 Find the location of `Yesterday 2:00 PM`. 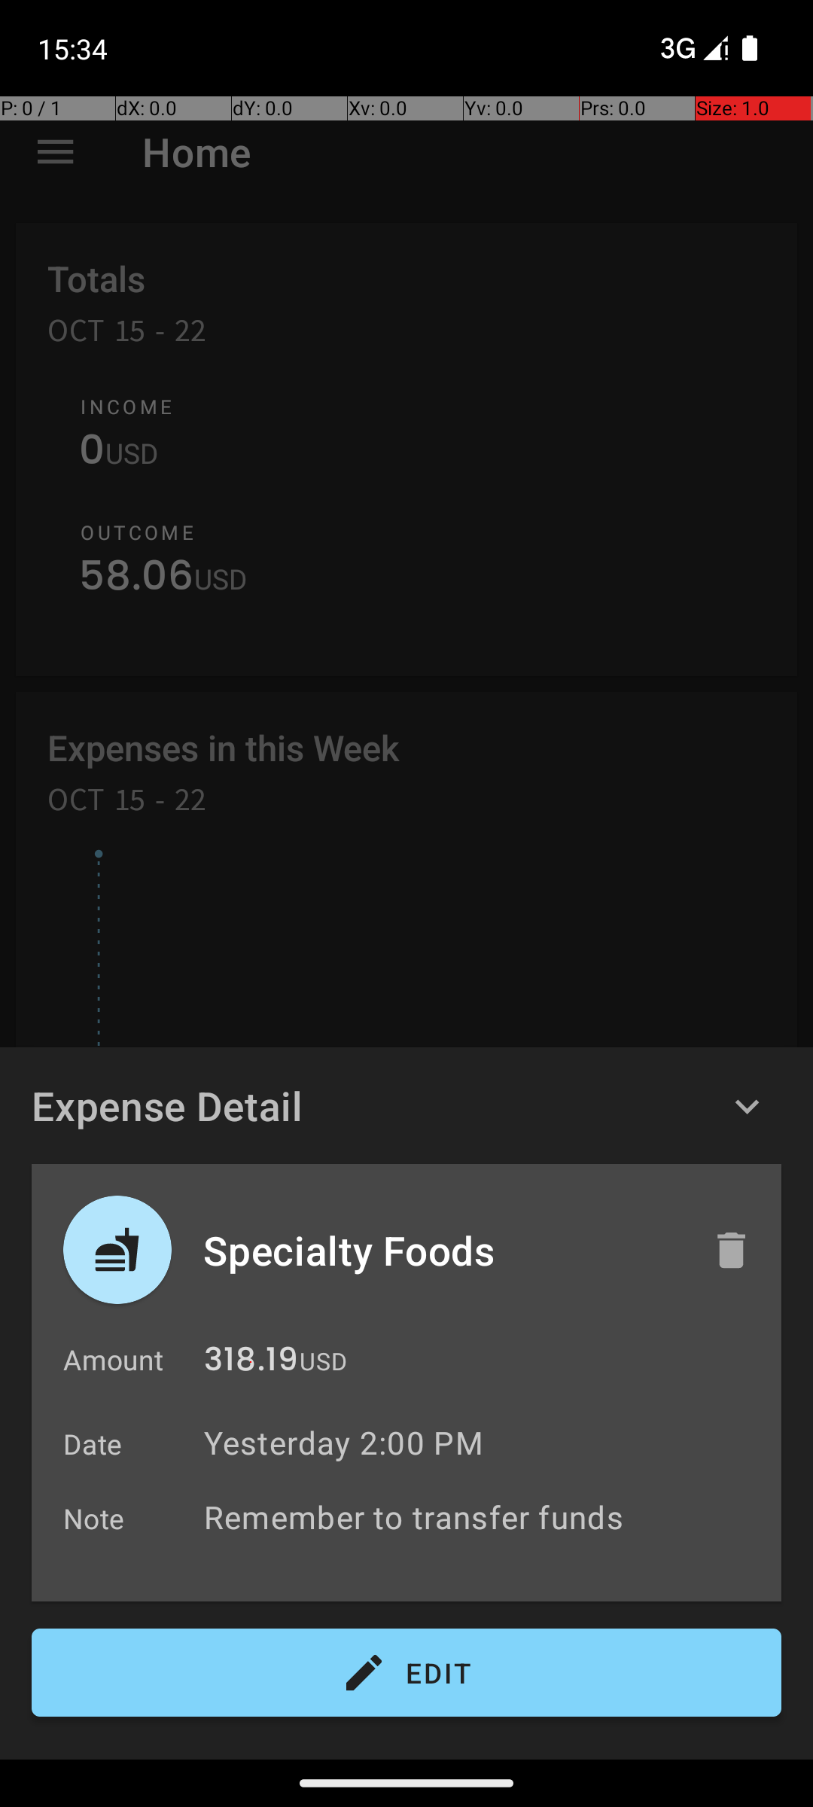

Yesterday 2:00 PM is located at coordinates (343, 1443).